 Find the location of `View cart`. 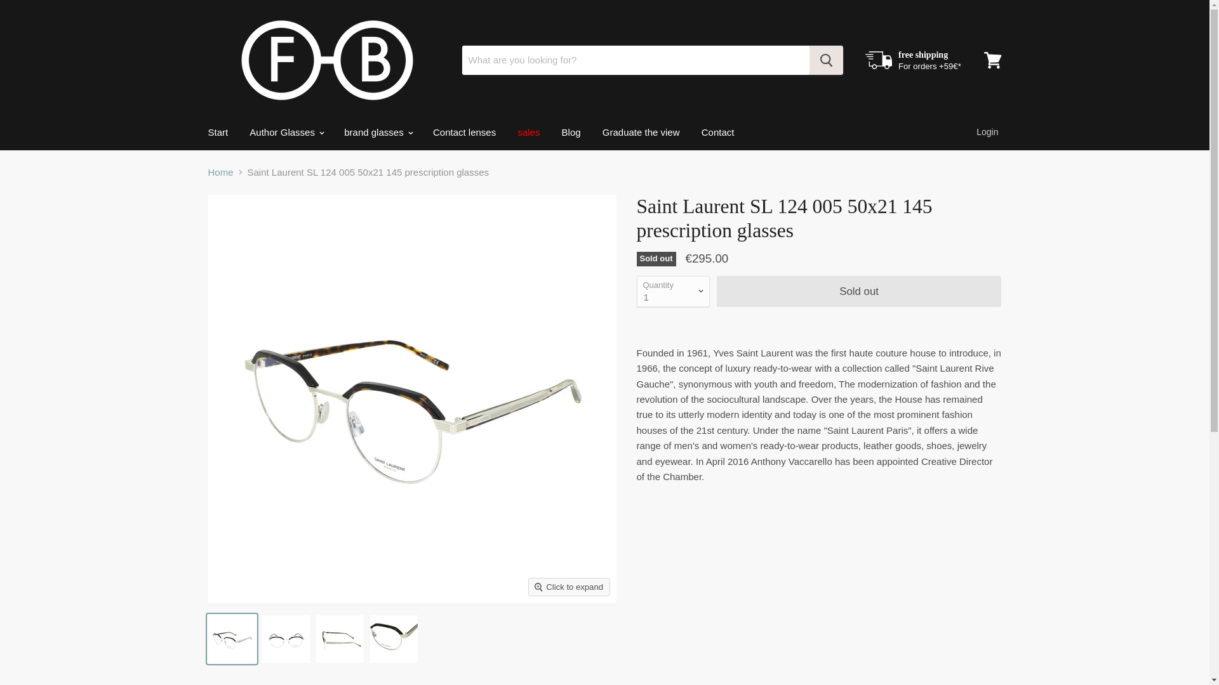

View cart is located at coordinates (992, 60).